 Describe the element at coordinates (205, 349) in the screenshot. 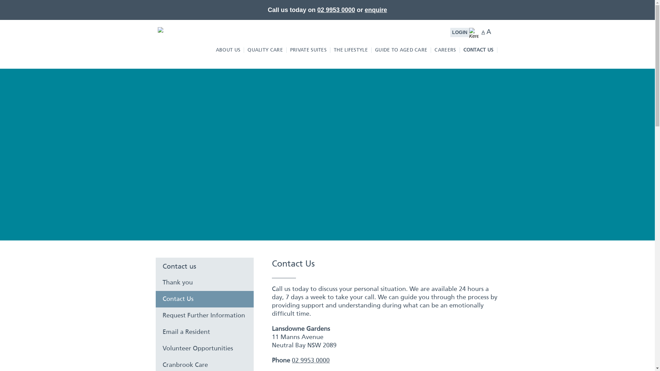

I see `Volunteer Opportunities` at that location.